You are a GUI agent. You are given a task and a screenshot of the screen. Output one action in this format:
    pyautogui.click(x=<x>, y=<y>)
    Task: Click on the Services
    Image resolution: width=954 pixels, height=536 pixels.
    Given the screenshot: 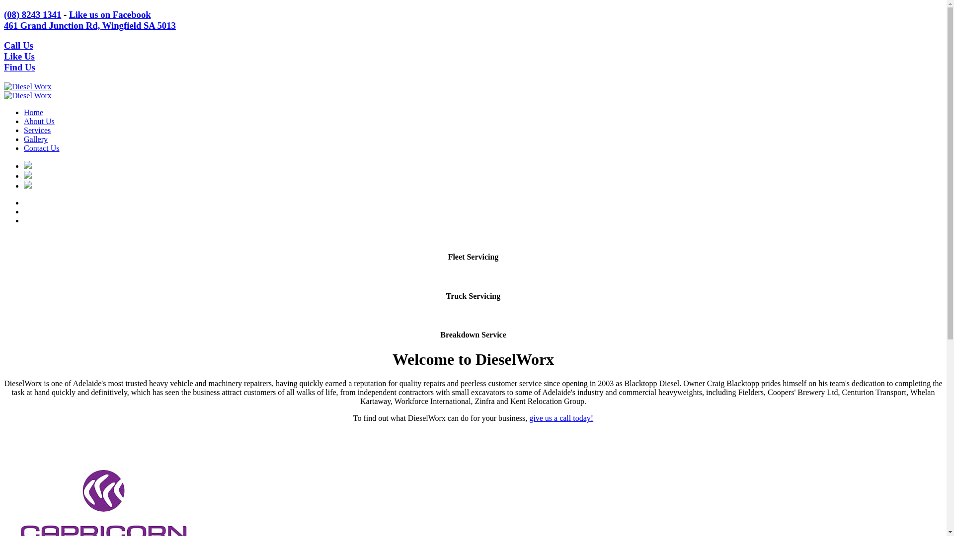 What is the action you would take?
    pyautogui.click(x=37, y=130)
    